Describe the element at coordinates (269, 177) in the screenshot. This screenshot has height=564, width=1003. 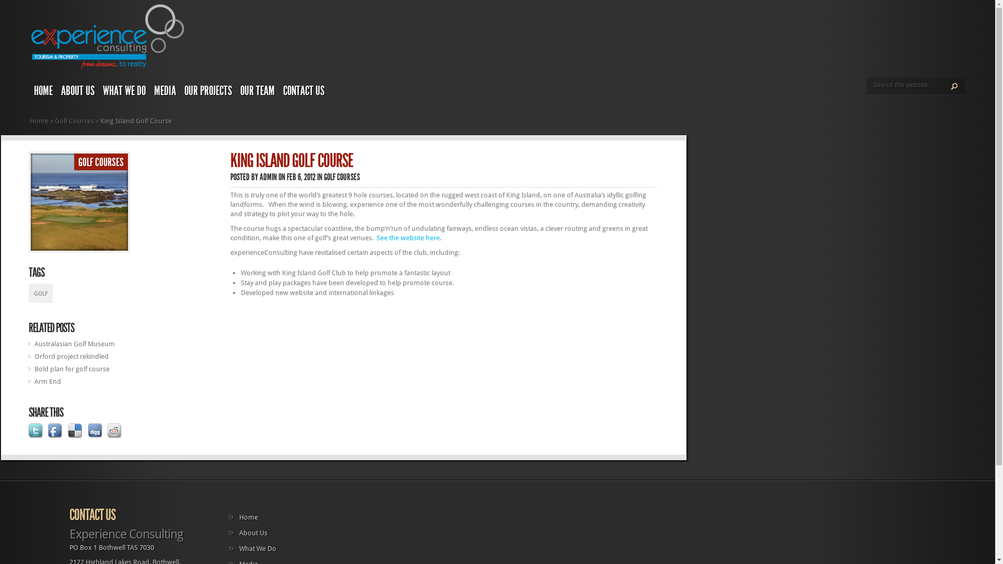
I see `ADMIN` at that location.